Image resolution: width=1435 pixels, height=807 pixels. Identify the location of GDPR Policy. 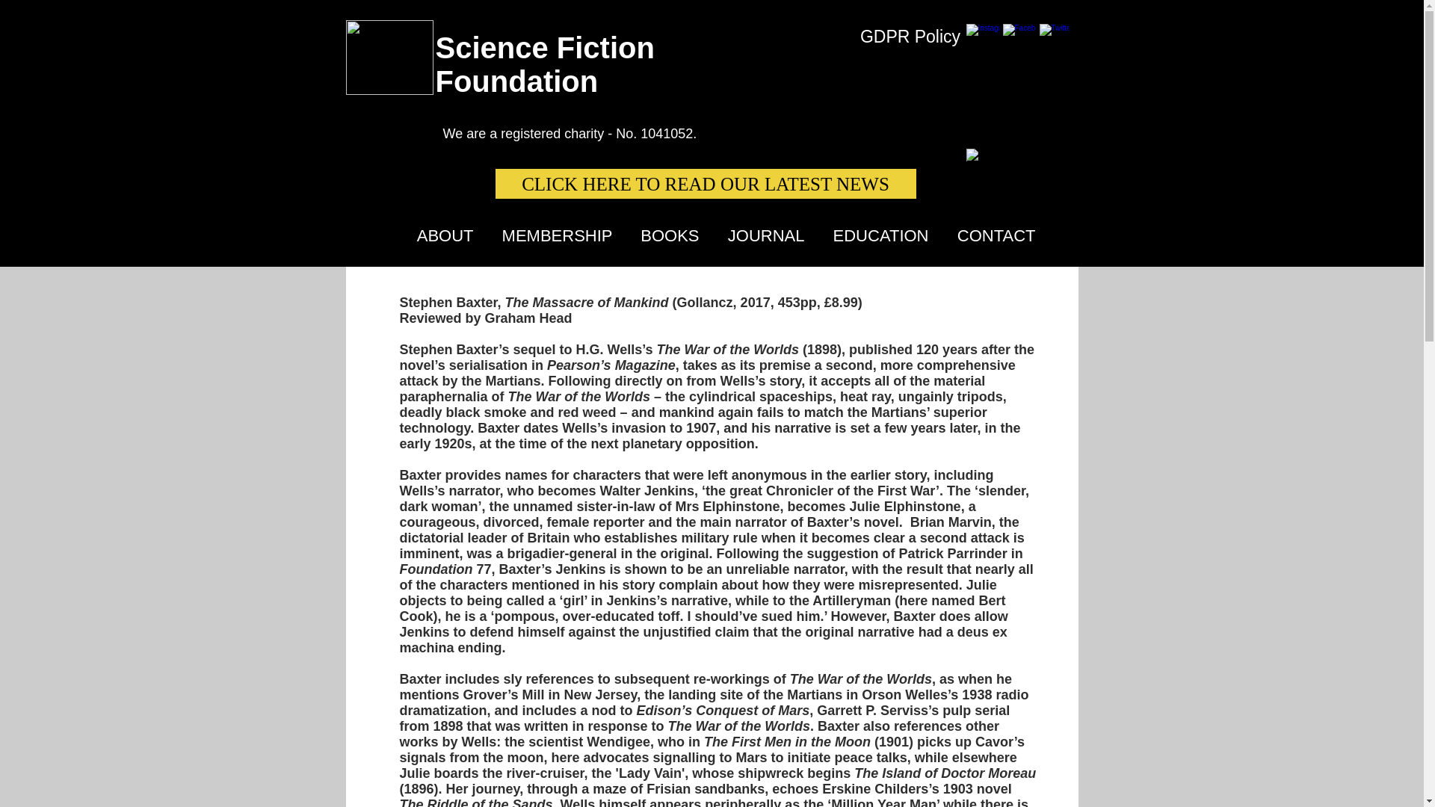
(910, 37).